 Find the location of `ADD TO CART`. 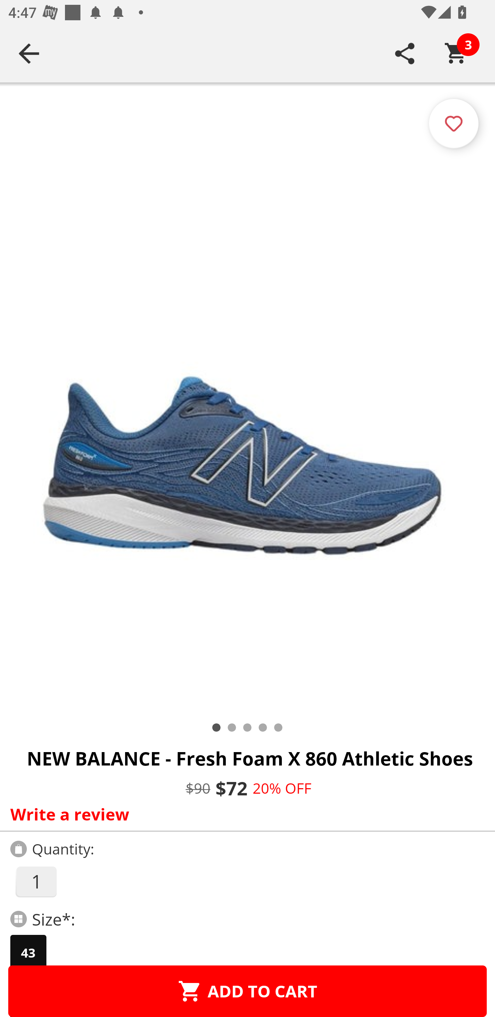

ADD TO CART is located at coordinates (247, 991).